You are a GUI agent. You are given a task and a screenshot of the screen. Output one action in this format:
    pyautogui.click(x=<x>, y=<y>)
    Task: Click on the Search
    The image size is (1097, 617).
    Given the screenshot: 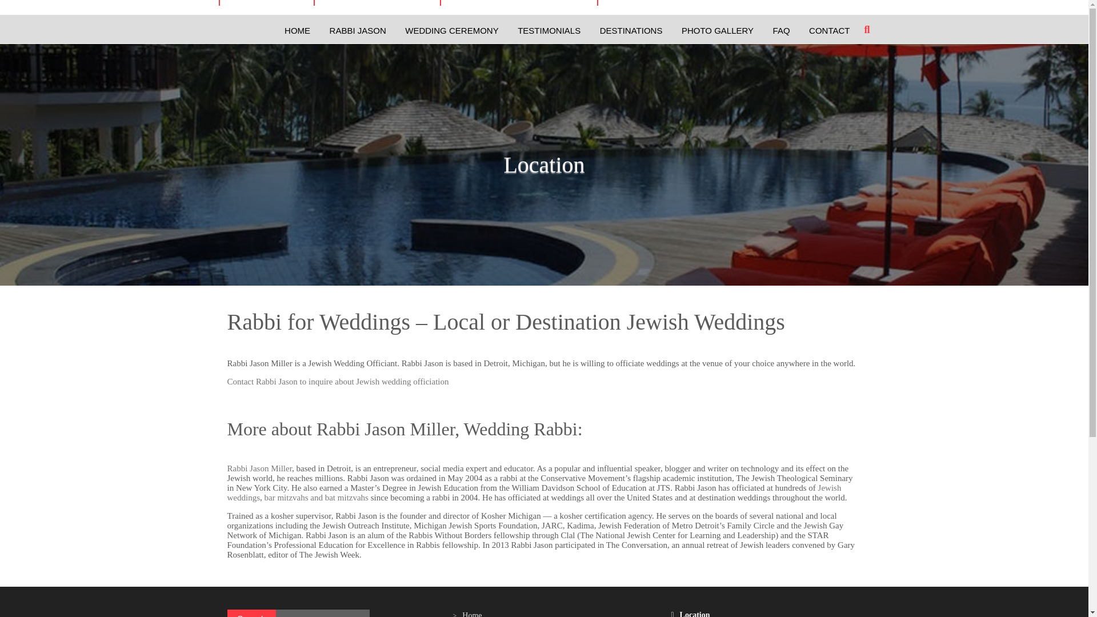 What is the action you would take?
    pyautogui.click(x=251, y=614)
    